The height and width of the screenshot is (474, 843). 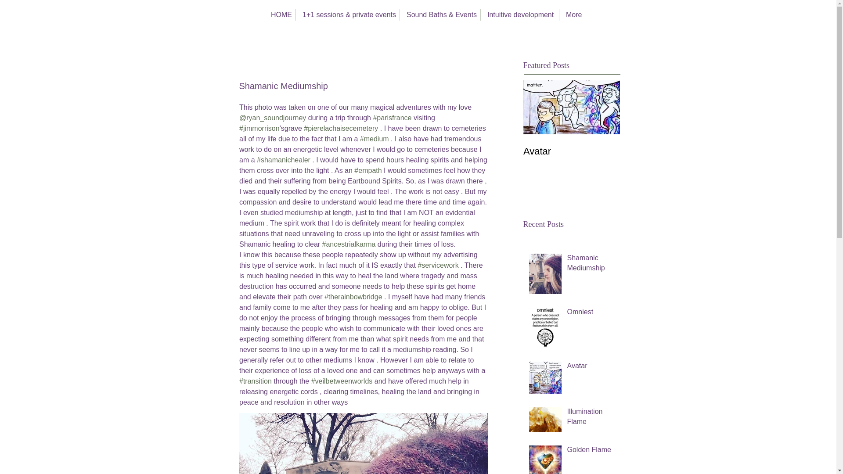 I want to click on Illumination Flame, so click(x=591, y=418).